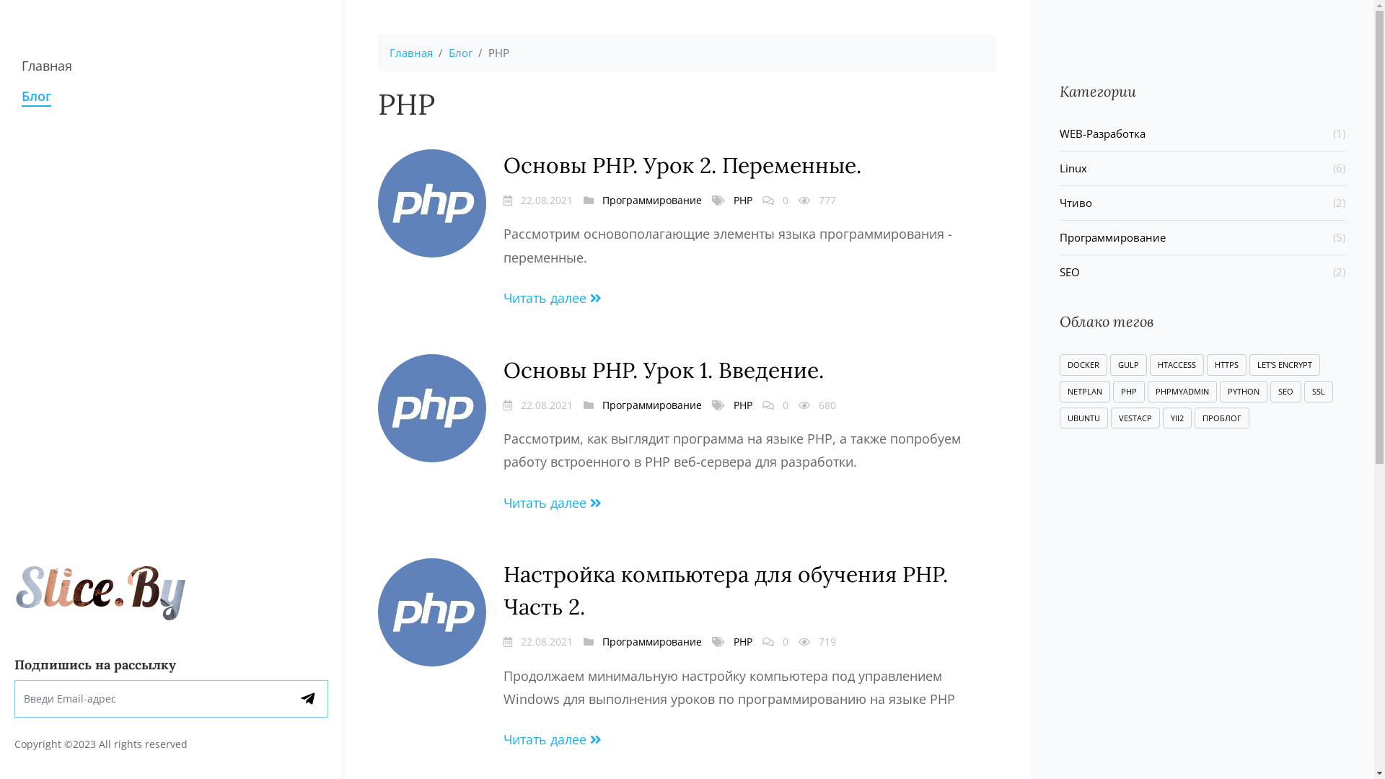  Describe the element at coordinates (1129, 392) in the screenshot. I see `PHP` at that location.